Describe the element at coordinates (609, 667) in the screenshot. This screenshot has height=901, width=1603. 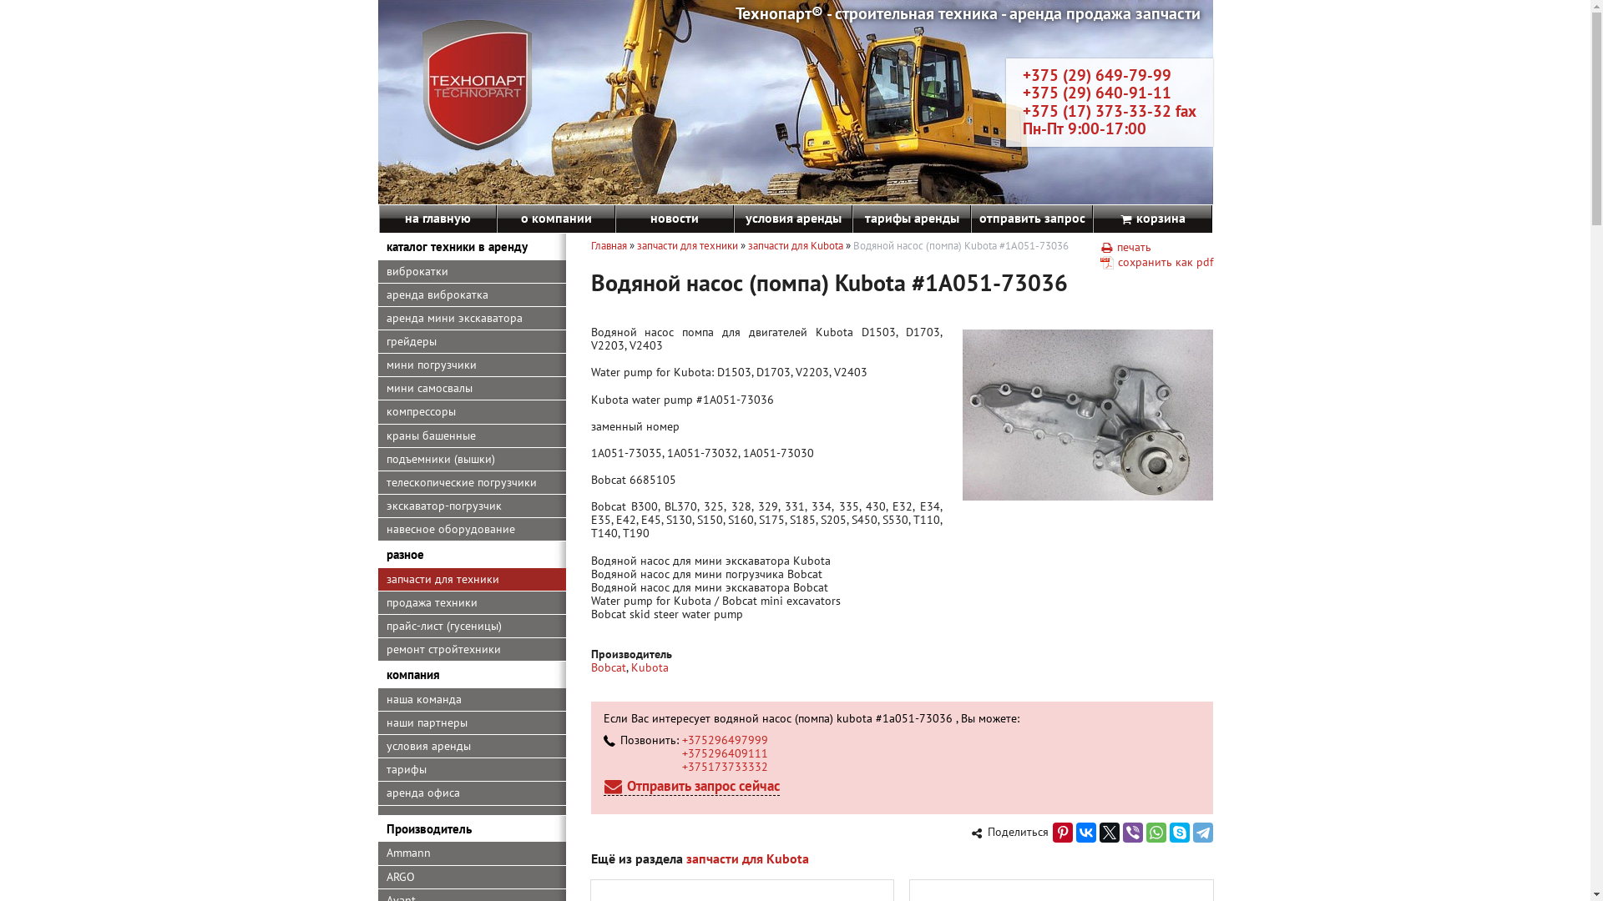
I see `Bobcat` at that location.